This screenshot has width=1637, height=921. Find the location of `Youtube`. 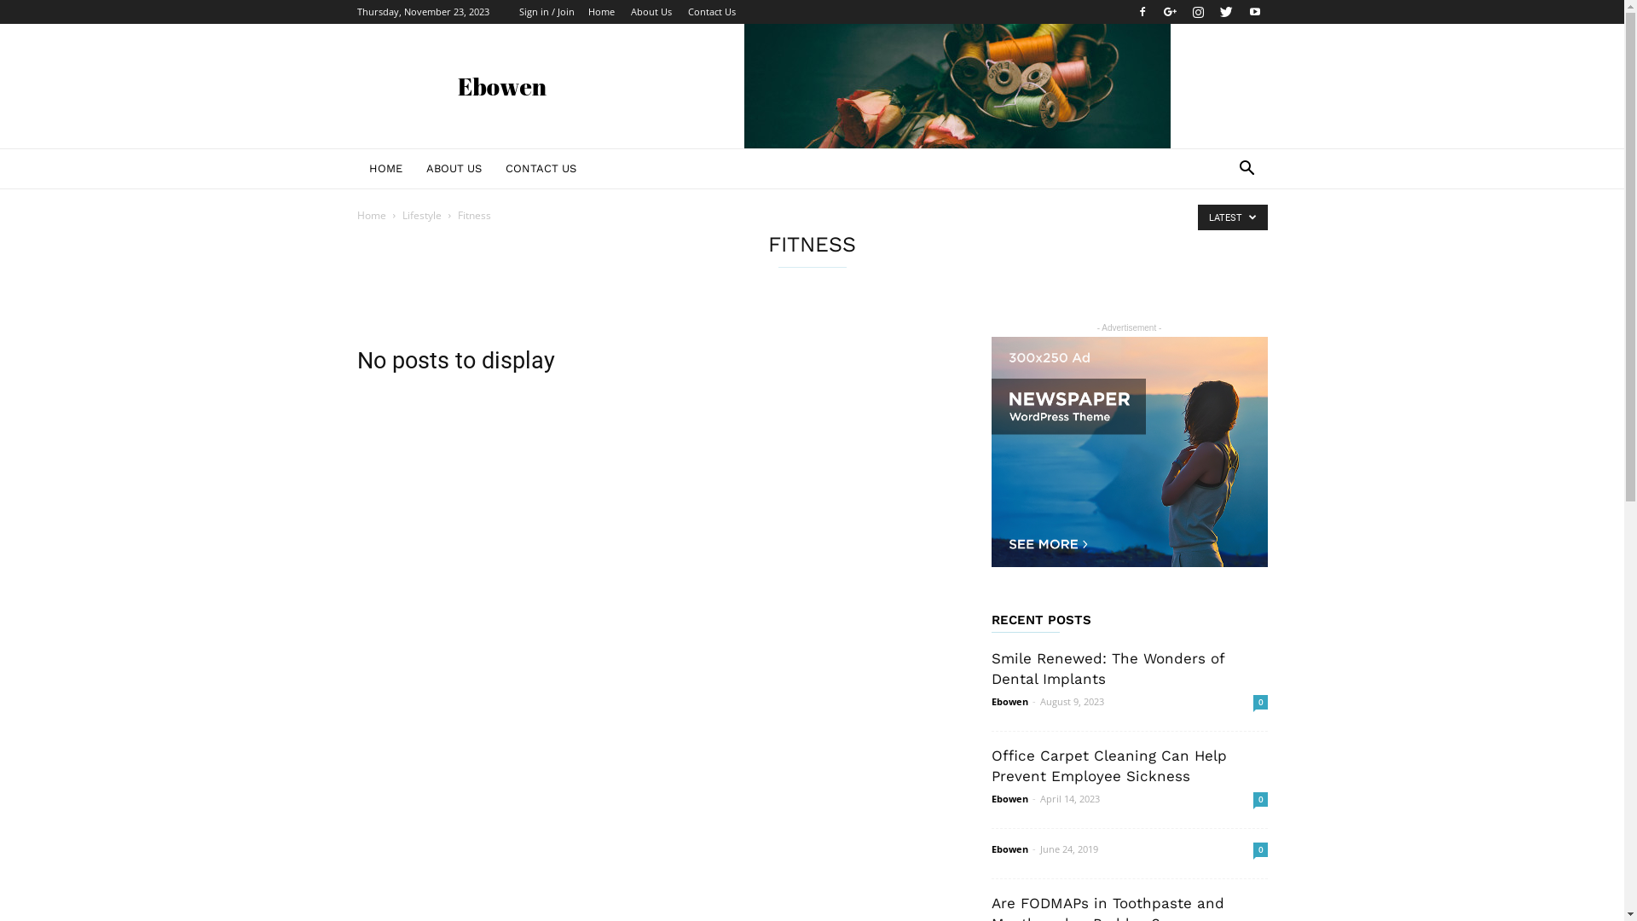

Youtube is located at coordinates (1254, 12).